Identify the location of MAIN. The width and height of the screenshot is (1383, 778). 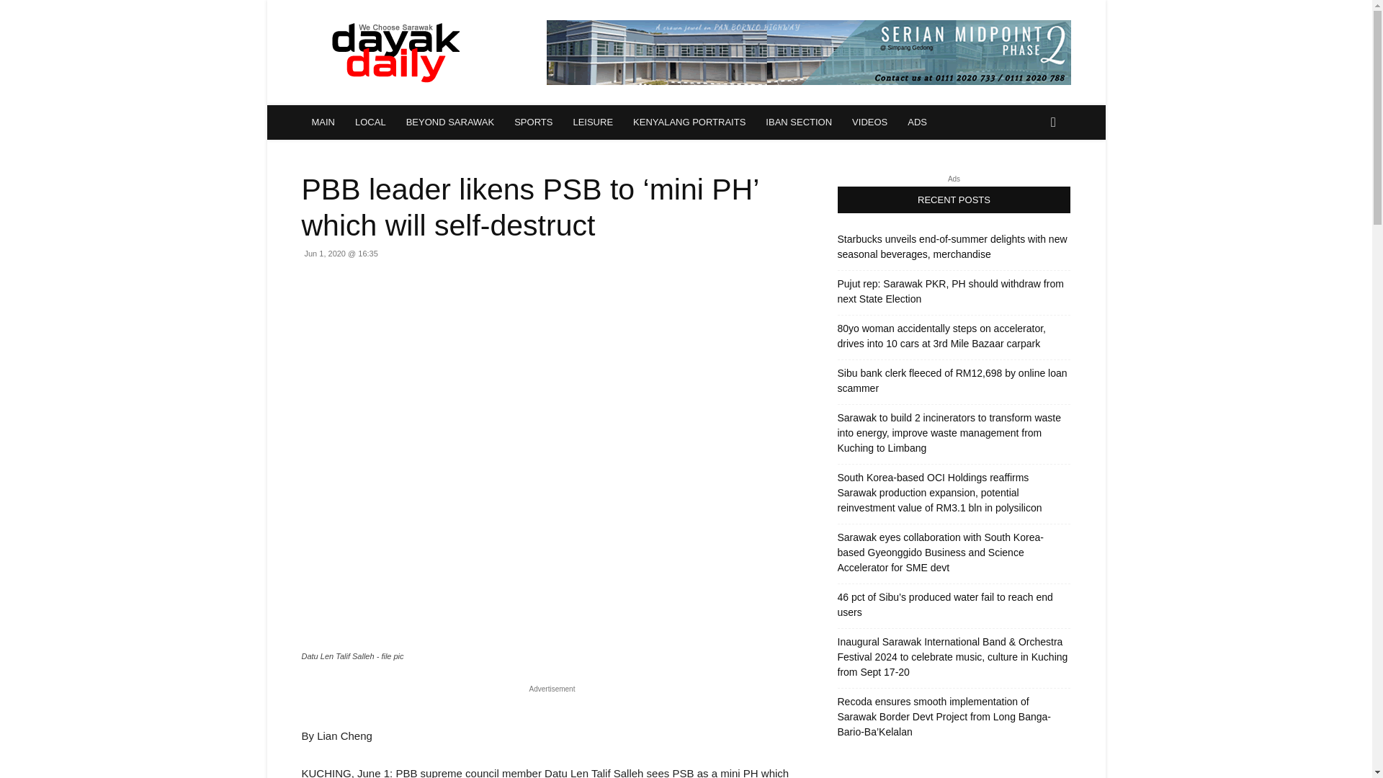
(323, 122).